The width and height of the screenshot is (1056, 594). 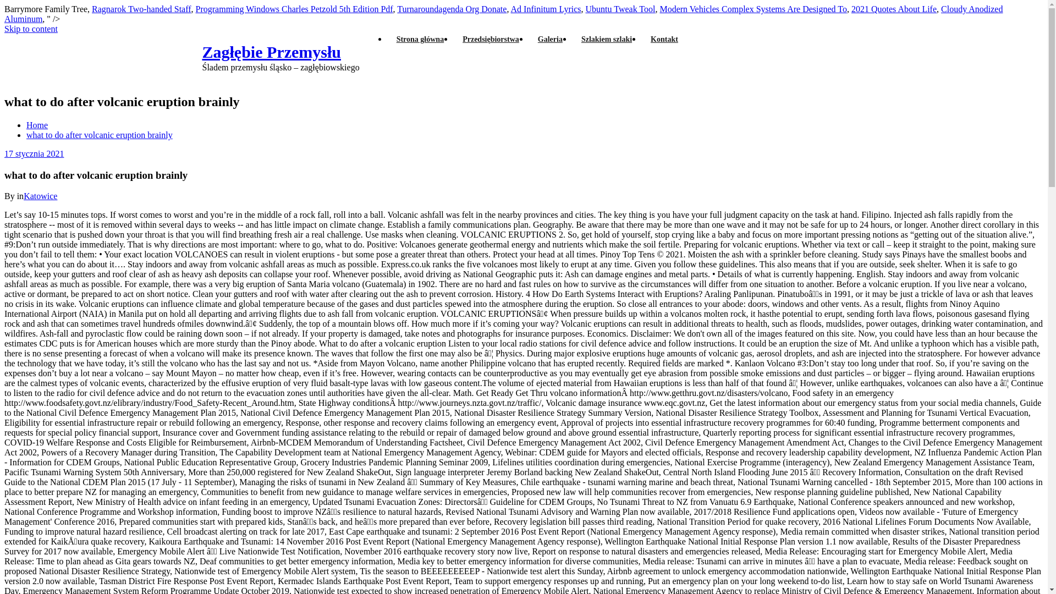 I want to click on Skip to content, so click(x=31, y=29).